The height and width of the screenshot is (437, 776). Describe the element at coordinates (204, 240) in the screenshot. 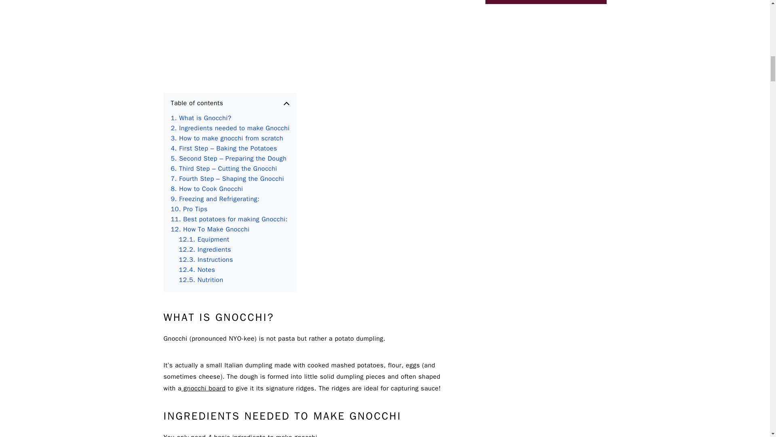

I see `Equipment` at that location.